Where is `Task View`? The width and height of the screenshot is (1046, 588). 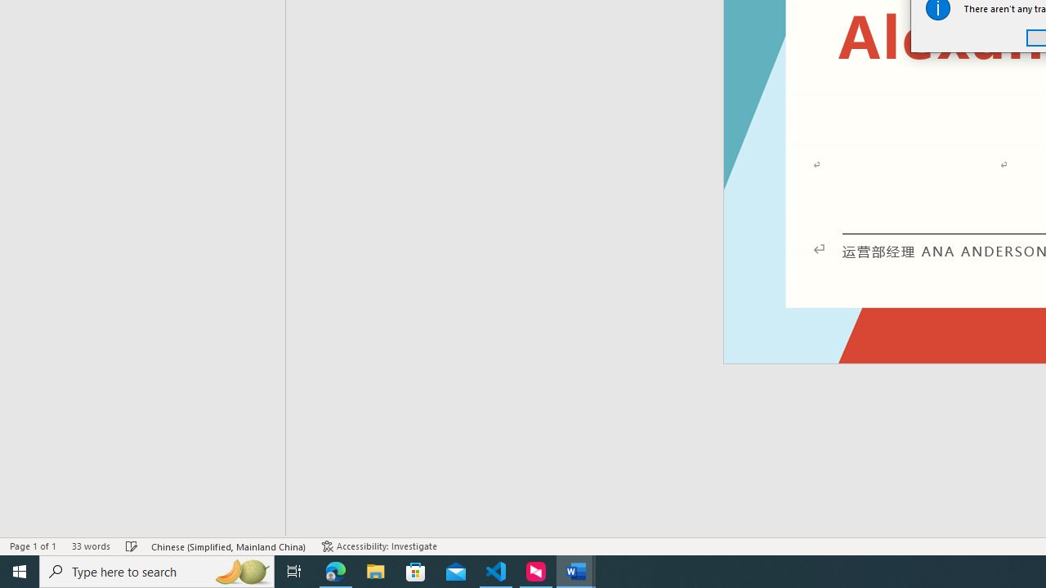
Task View is located at coordinates (294, 572).